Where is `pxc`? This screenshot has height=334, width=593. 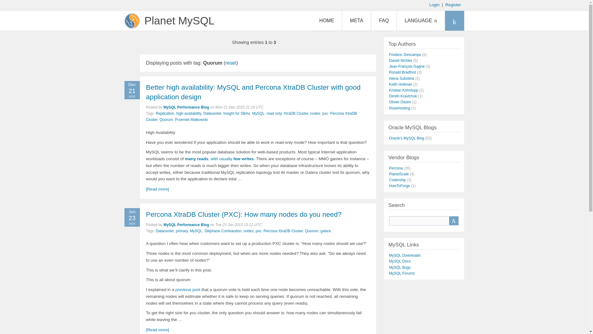 pxc is located at coordinates (326, 113).